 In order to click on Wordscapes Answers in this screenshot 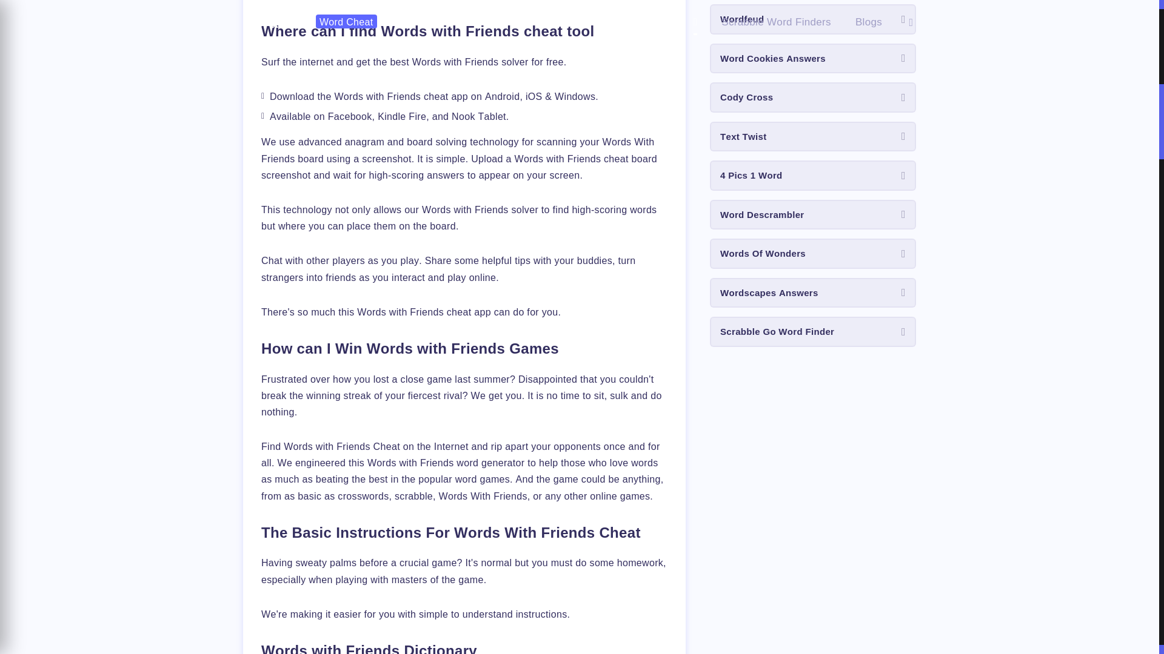, I will do `click(813, 293)`.